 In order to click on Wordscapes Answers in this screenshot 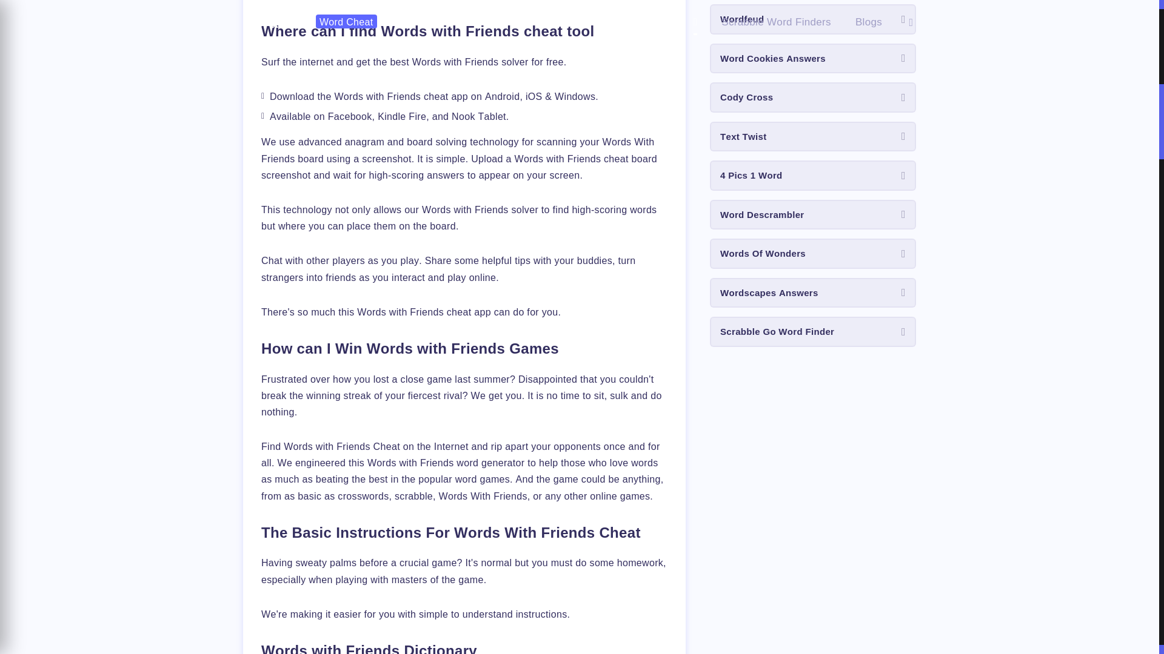, I will do `click(813, 293)`.